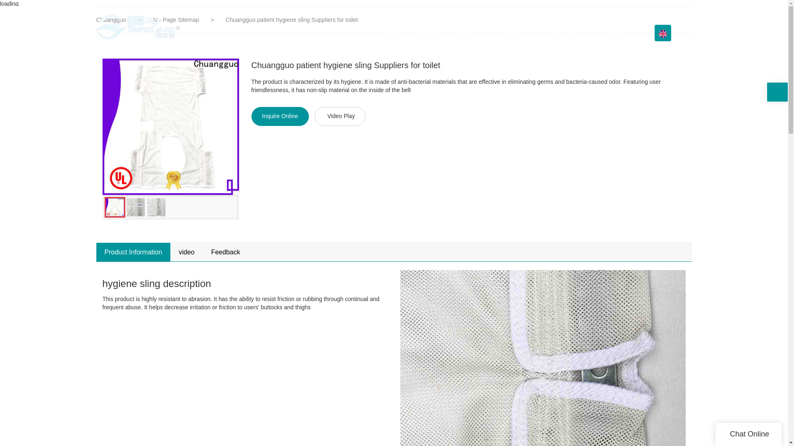 The width and height of the screenshot is (794, 446). I want to click on AI - Page Sitemap, so click(176, 20).